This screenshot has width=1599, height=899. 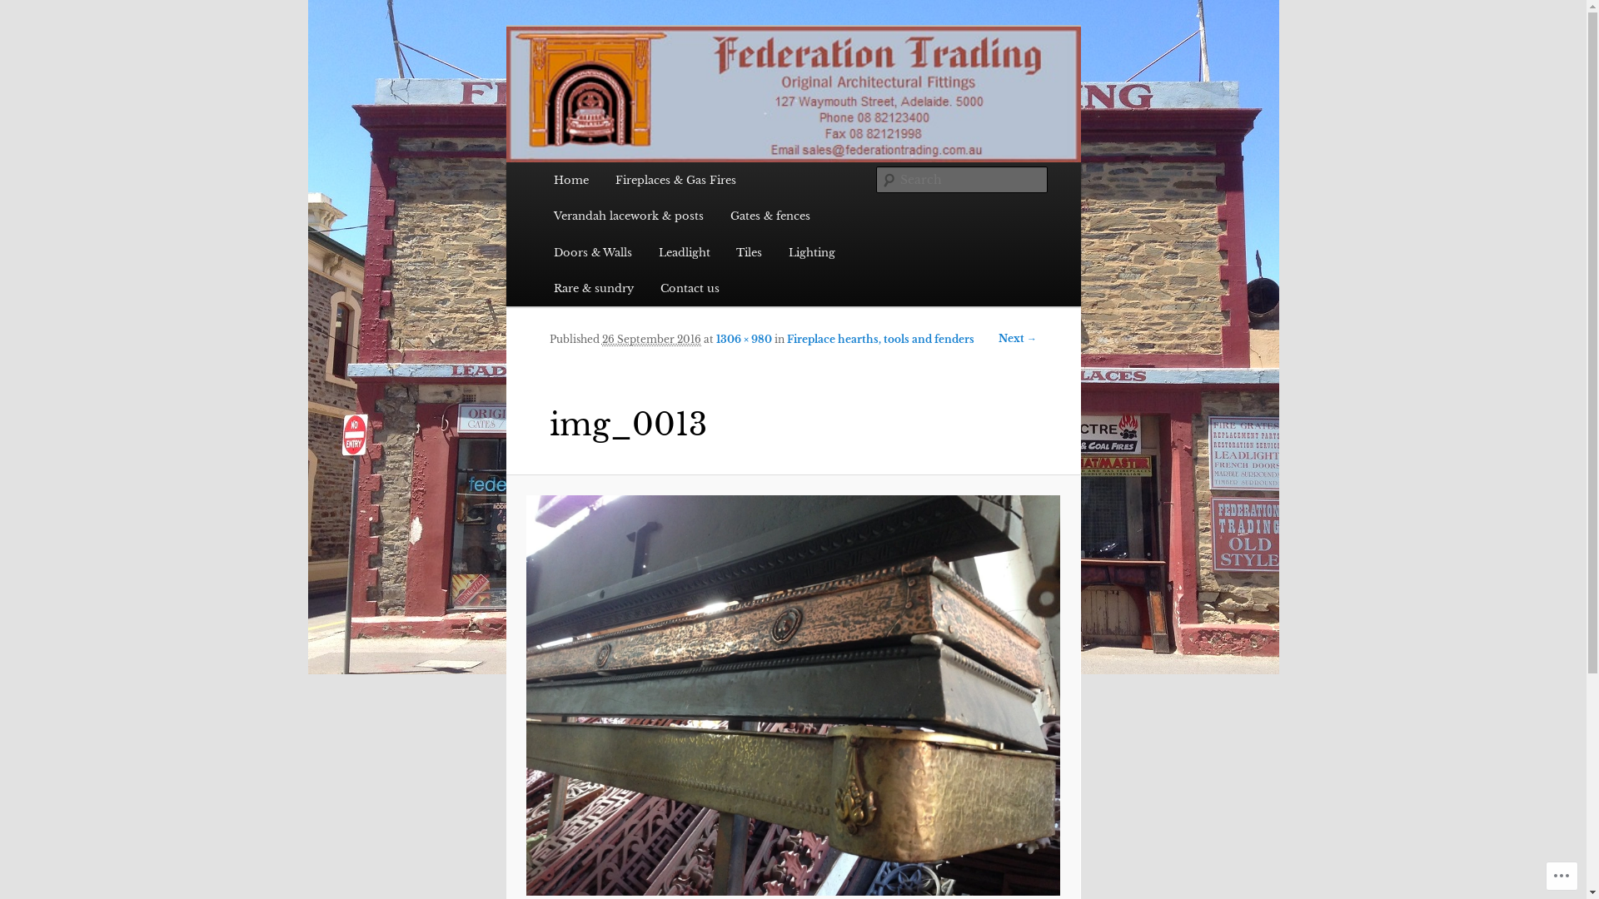 What do you see at coordinates (594, 288) in the screenshot?
I see `Rare & sundry` at bounding box center [594, 288].